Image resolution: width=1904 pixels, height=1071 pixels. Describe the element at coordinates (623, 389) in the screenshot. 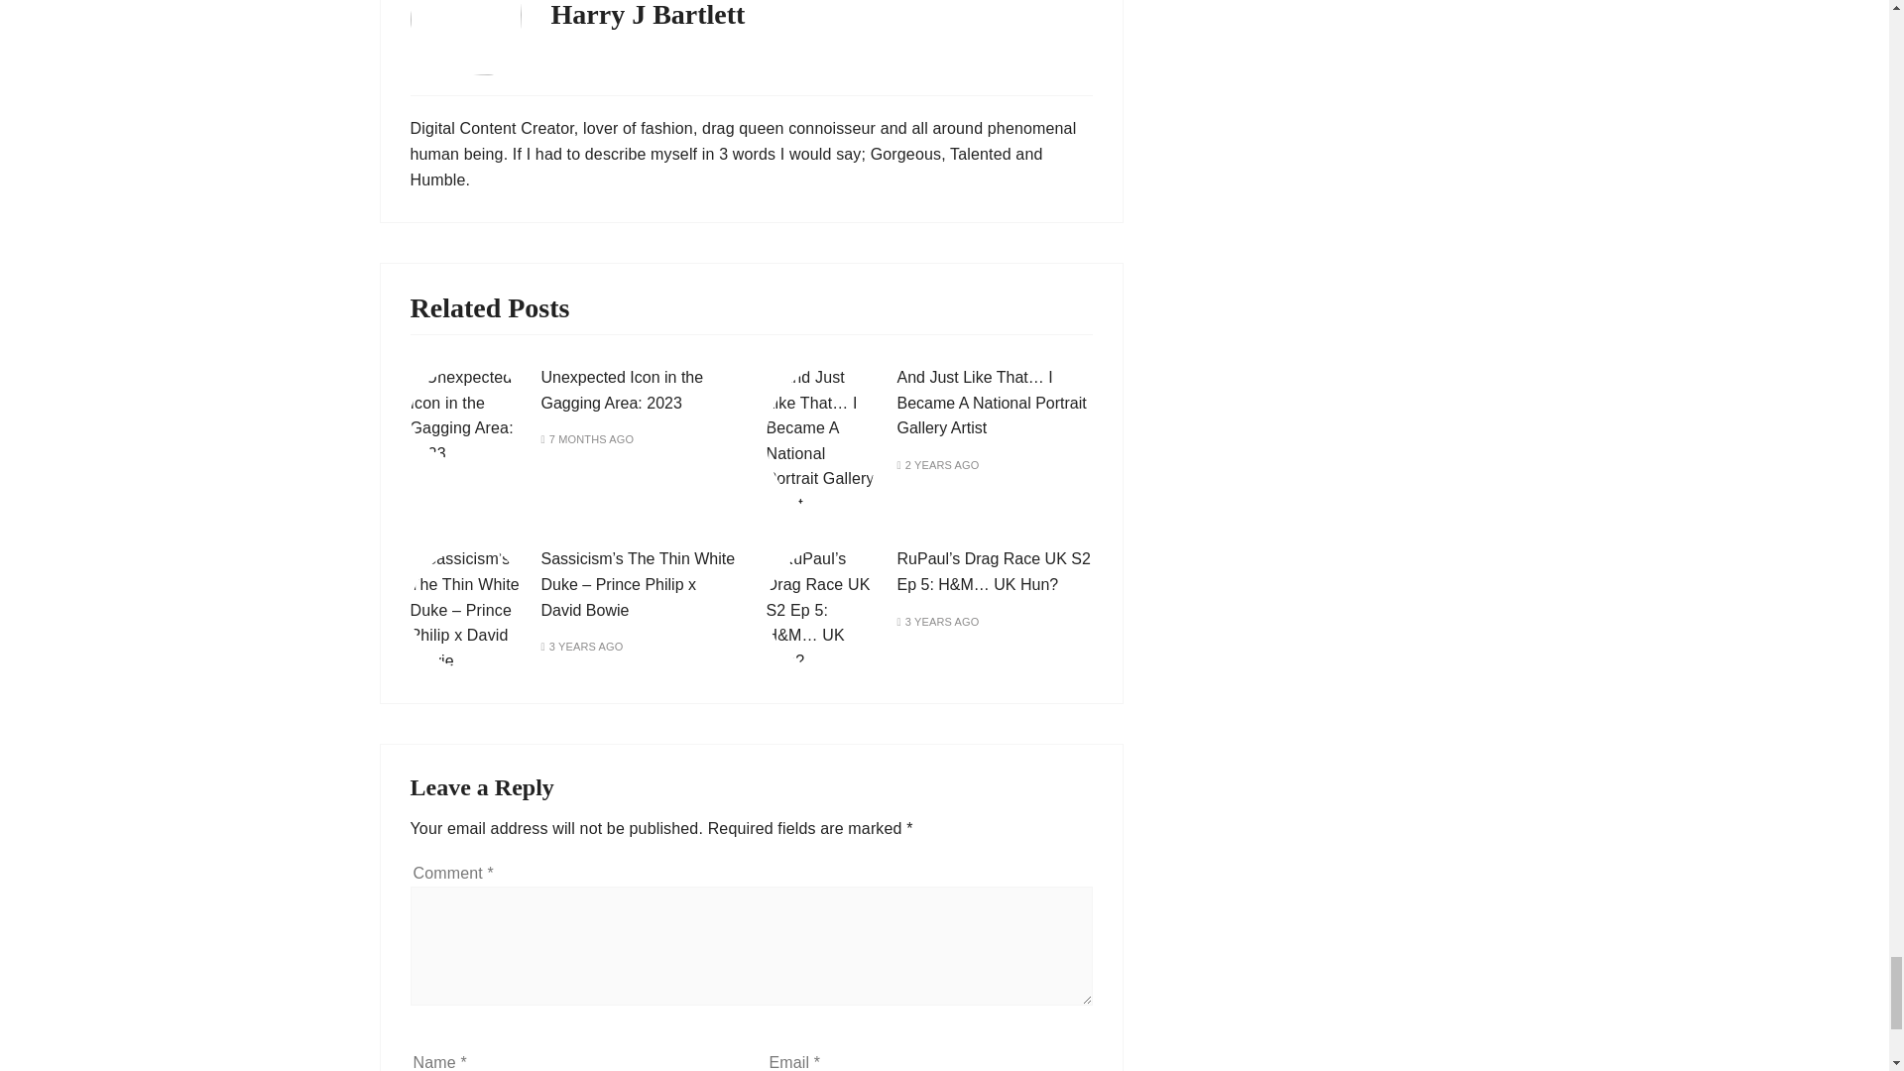

I see `Unexpected Icon in the Gagging Area: 2023` at that location.